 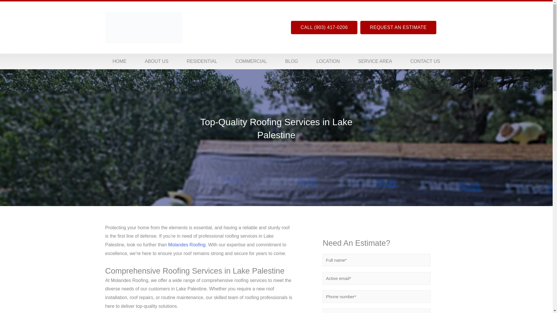 I want to click on RESIDENTIAL, so click(x=202, y=61).